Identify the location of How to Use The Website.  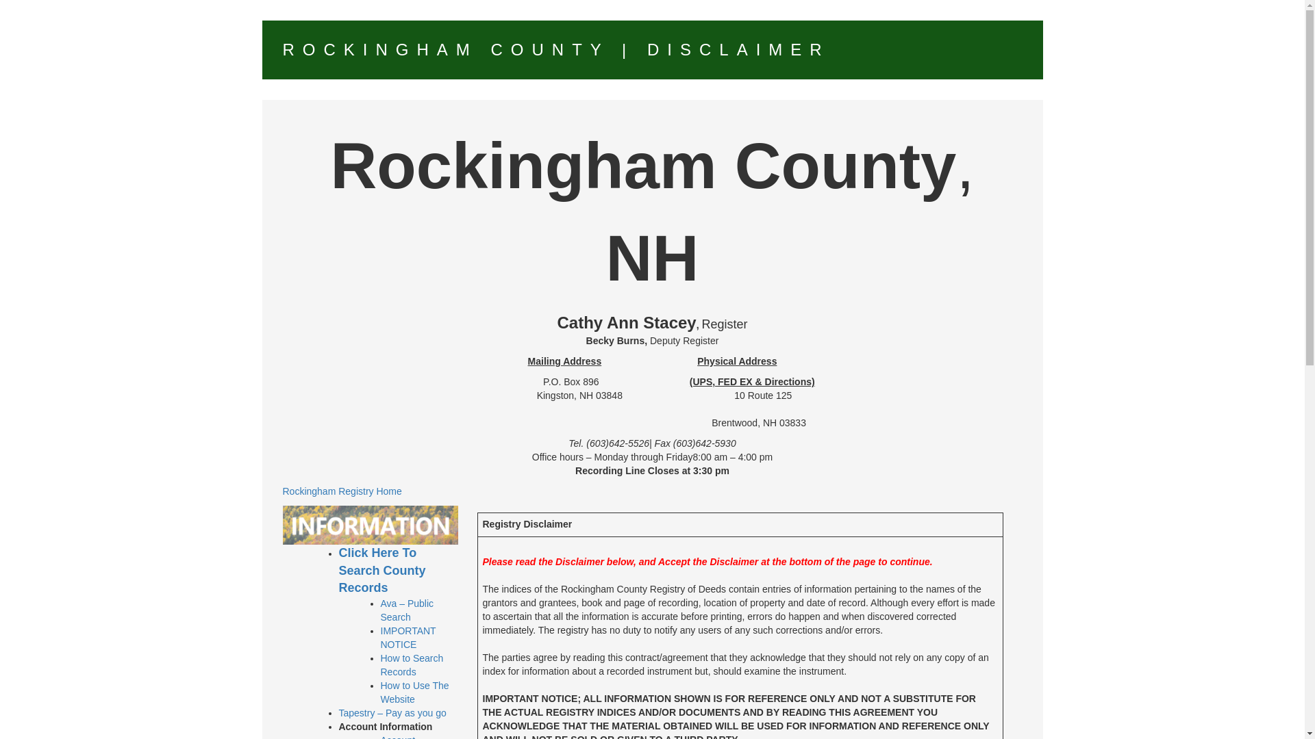
(415, 692).